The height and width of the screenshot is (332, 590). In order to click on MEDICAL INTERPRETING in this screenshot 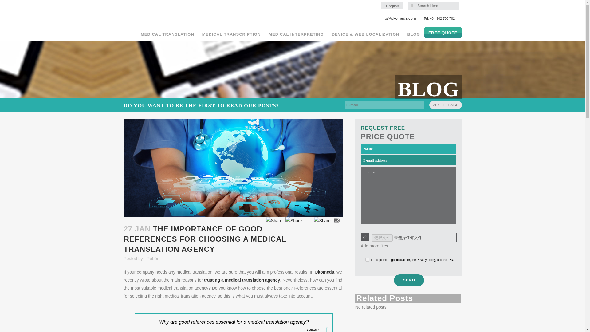, I will do `click(296, 34)`.